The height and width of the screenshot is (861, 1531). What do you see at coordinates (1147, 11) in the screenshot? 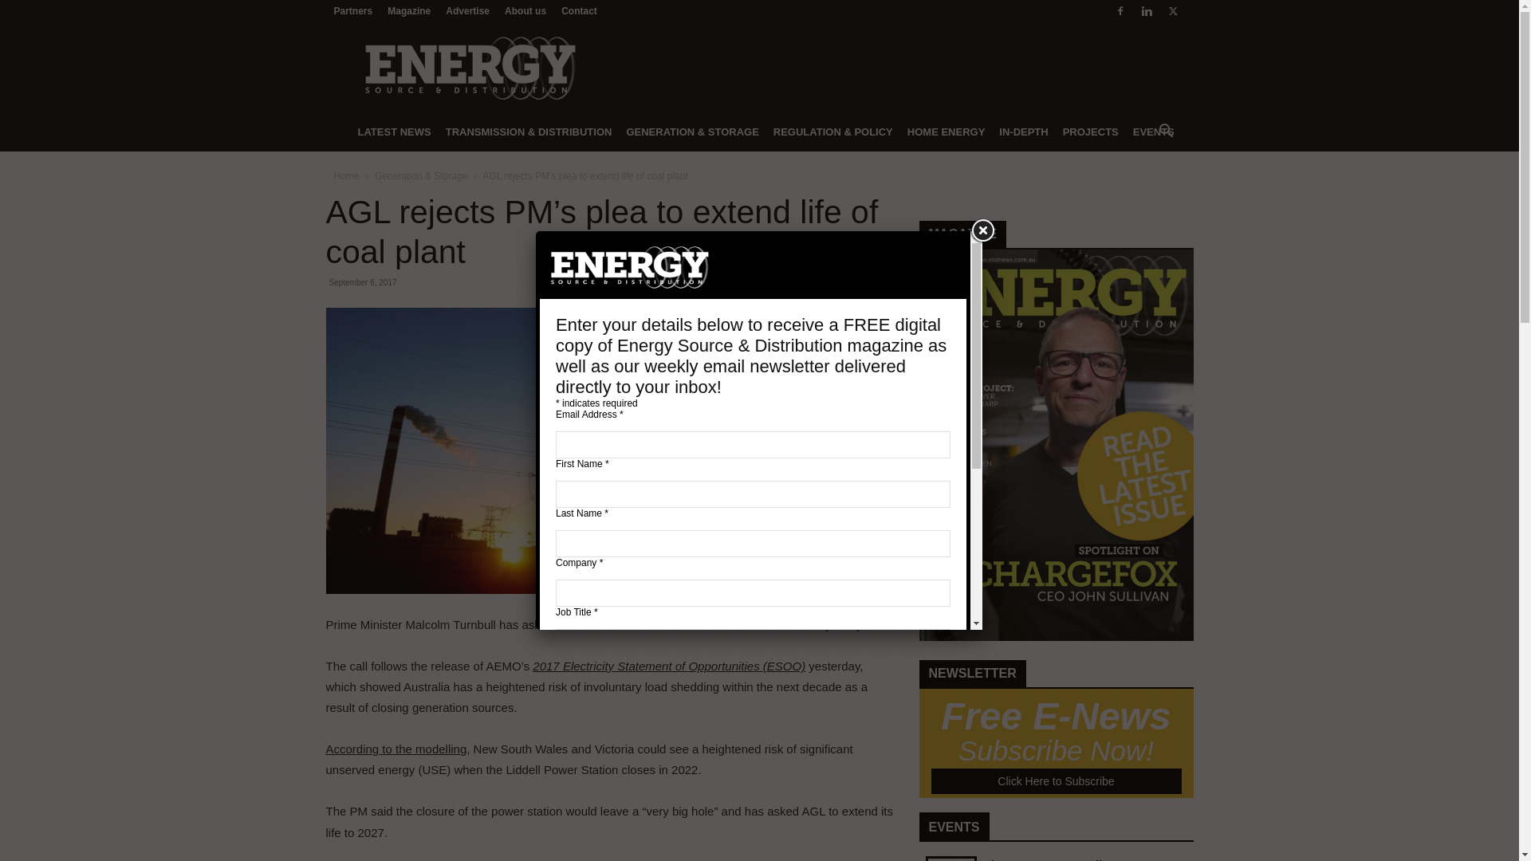
I see `Linkedin` at bounding box center [1147, 11].